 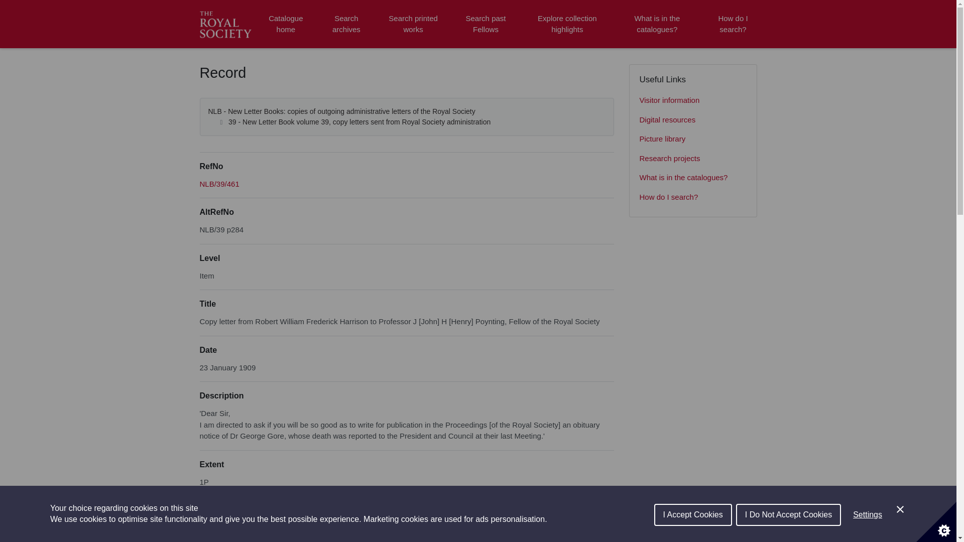 What do you see at coordinates (414, 24) in the screenshot?
I see `Search printed works` at bounding box center [414, 24].